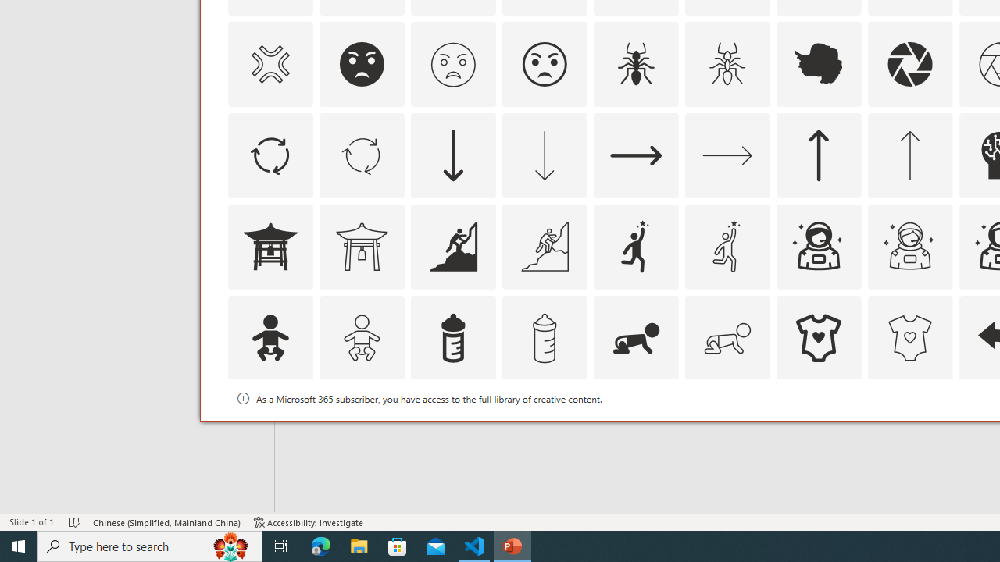 The width and height of the screenshot is (1000, 562). Describe the element at coordinates (270, 64) in the screenshot. I see `AutomationID: Icons_AngerSymbol_M` at that location.